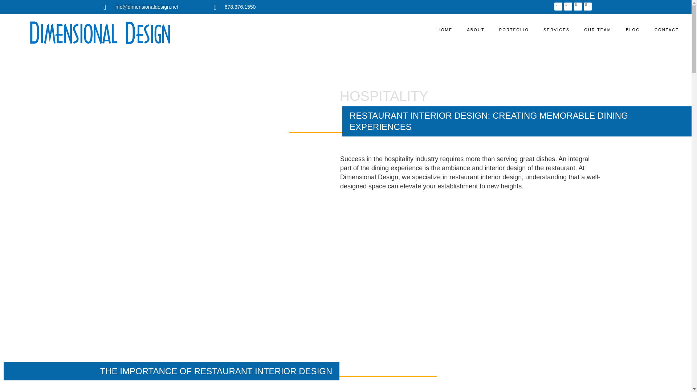  What do you see at coordinates (514, 30) in the screenshot?
I see `PORTFOLIO` at bounding box center [514, 30].